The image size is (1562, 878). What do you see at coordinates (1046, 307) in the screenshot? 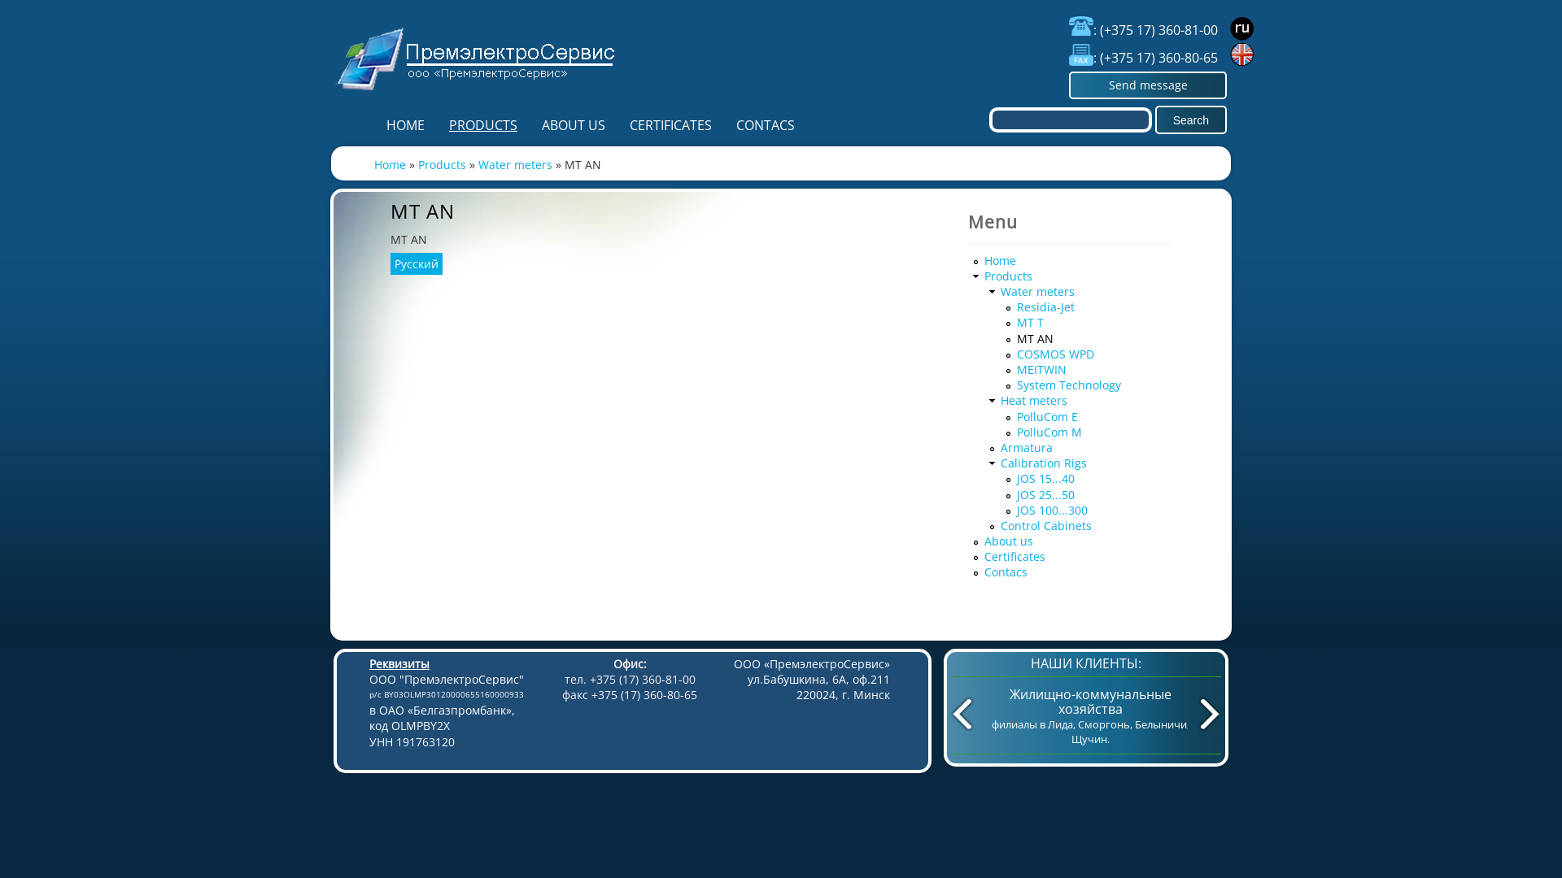
I see `Residia-Jet` at bounding box center [1046, 307].